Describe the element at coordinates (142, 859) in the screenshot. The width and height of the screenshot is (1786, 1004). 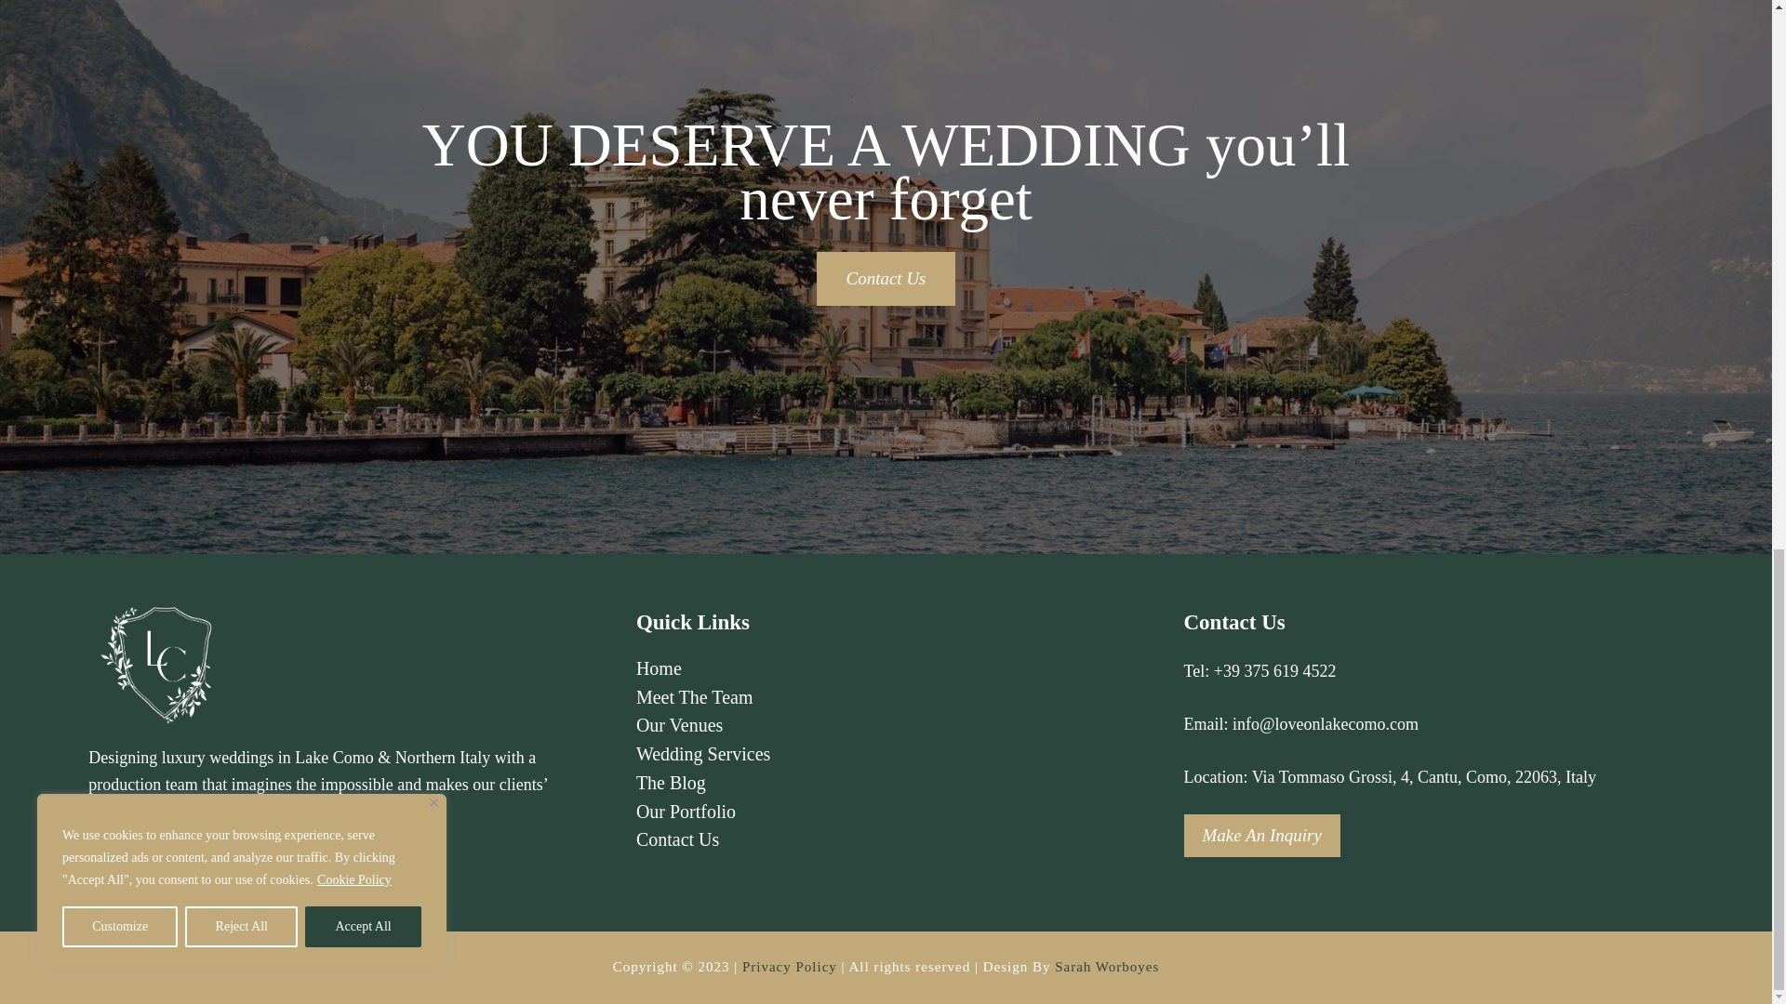
I see `Follow on LinkedIn` at that location.